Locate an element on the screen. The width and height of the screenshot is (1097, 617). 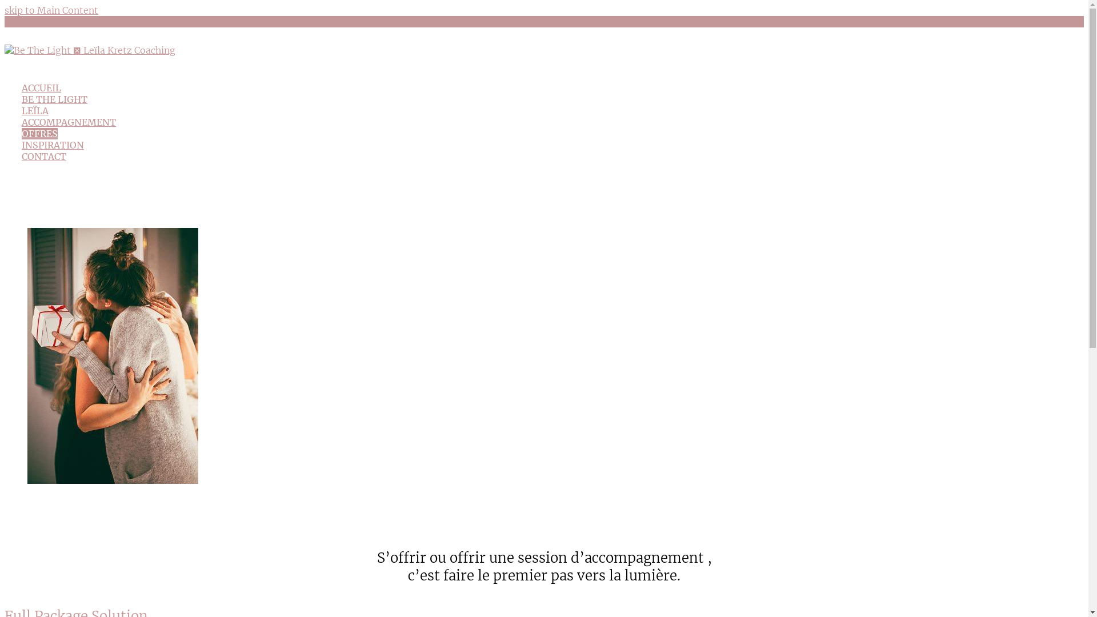
ACCOMPAGNEMENT is located at coordinates (69, 122).